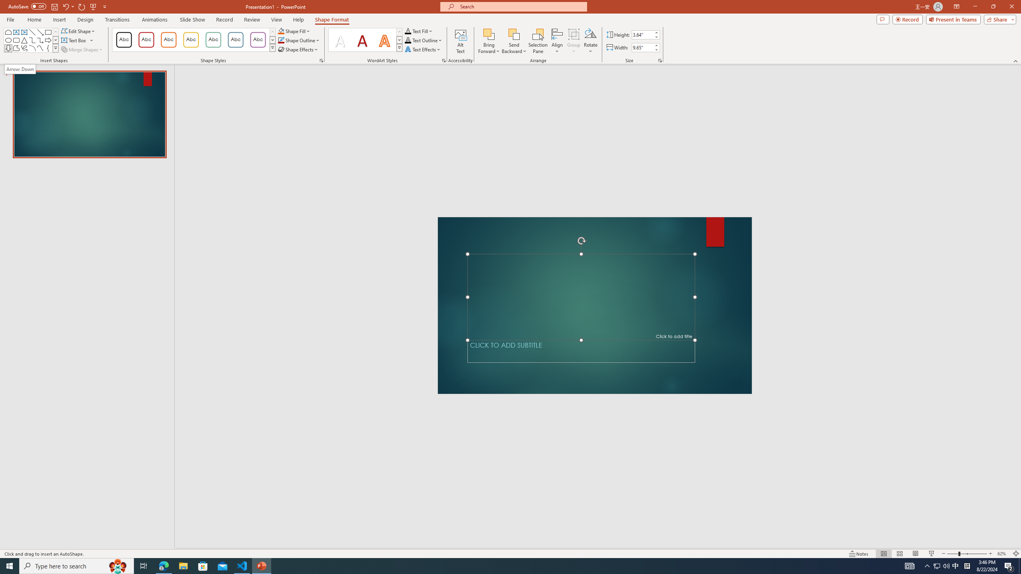  Describe the element at coordinates (558, 41) in the screenshot. I see `Align` at that location.